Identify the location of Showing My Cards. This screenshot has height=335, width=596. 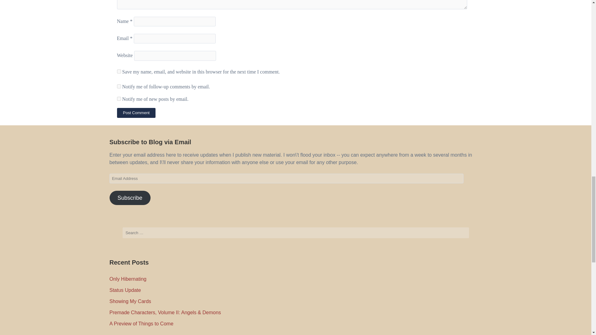
(130, 301).